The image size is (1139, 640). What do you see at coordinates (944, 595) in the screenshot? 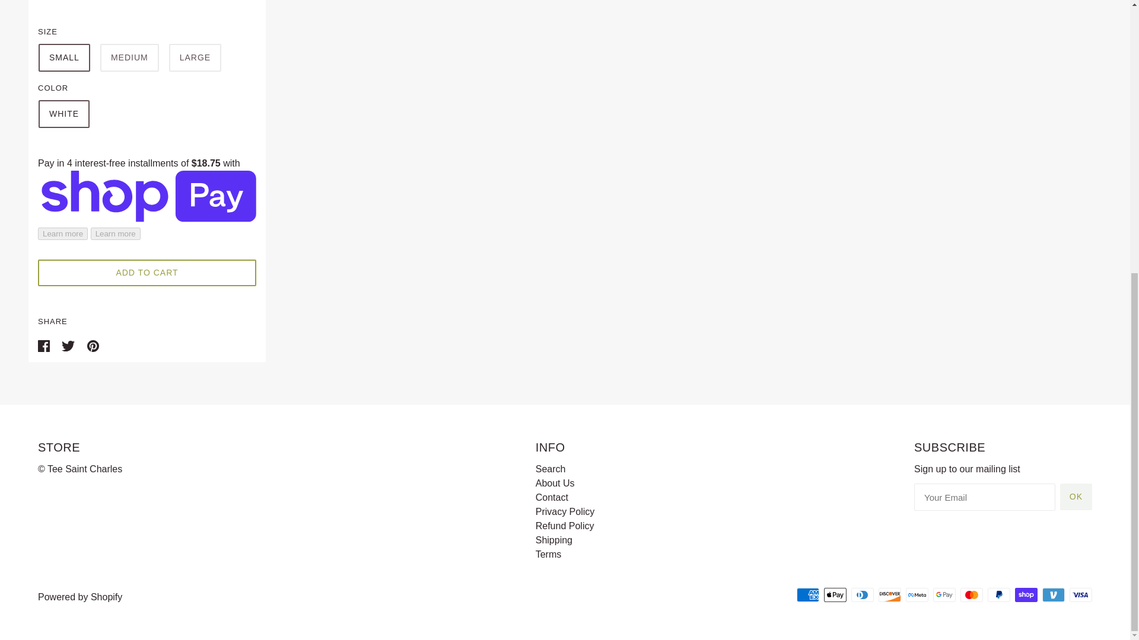
I see `Google Pay` at bounding box center [944, 595].